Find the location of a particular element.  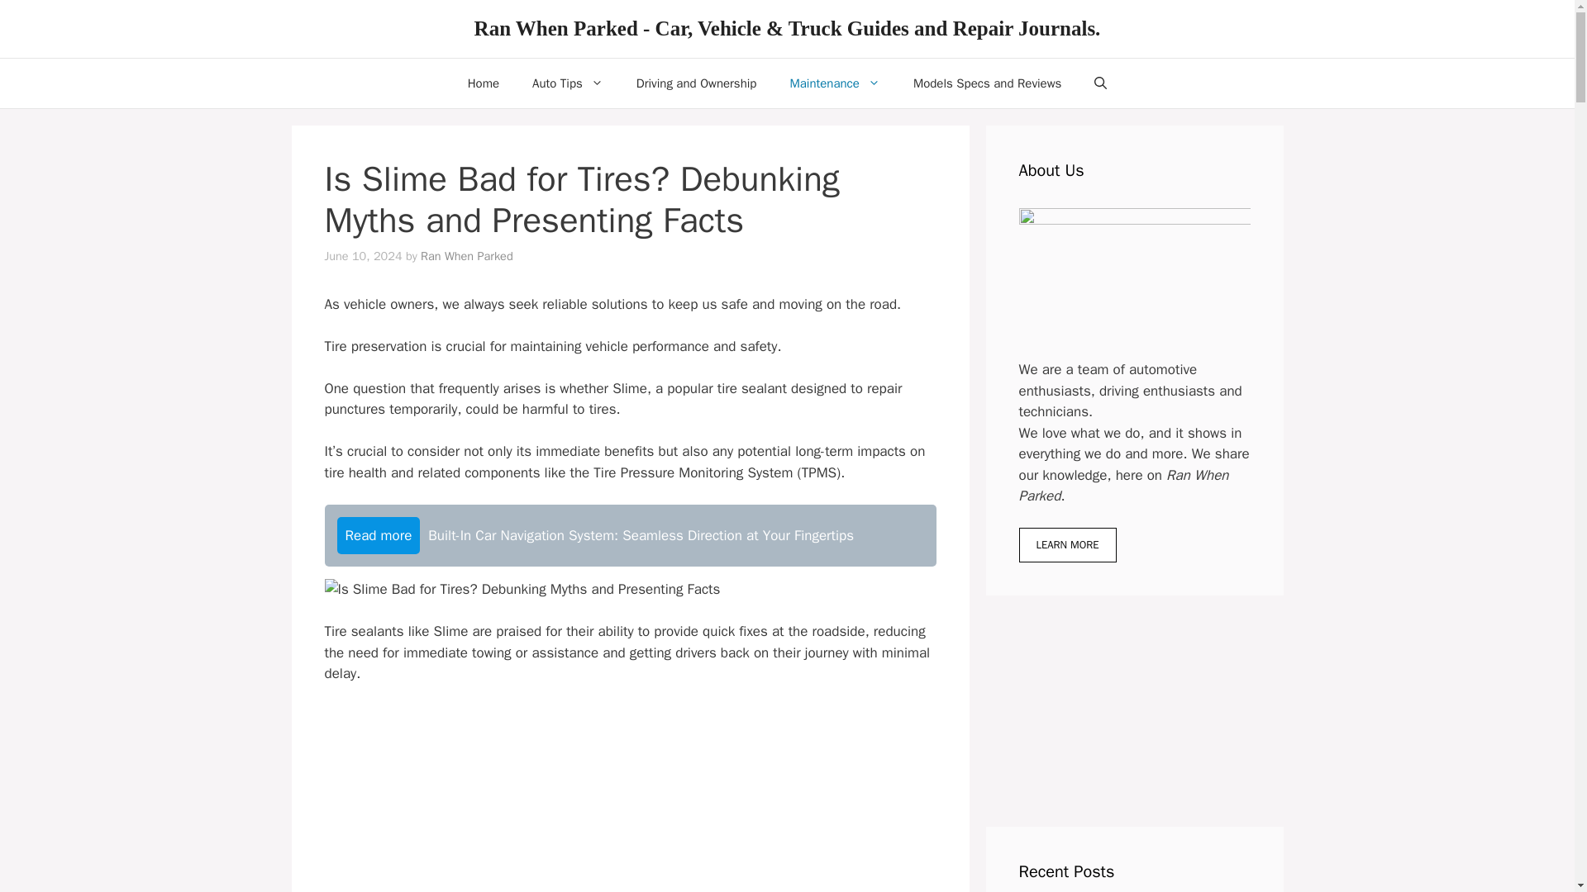

View all posts by Ran When Parked is located at coordinates (466, 256).